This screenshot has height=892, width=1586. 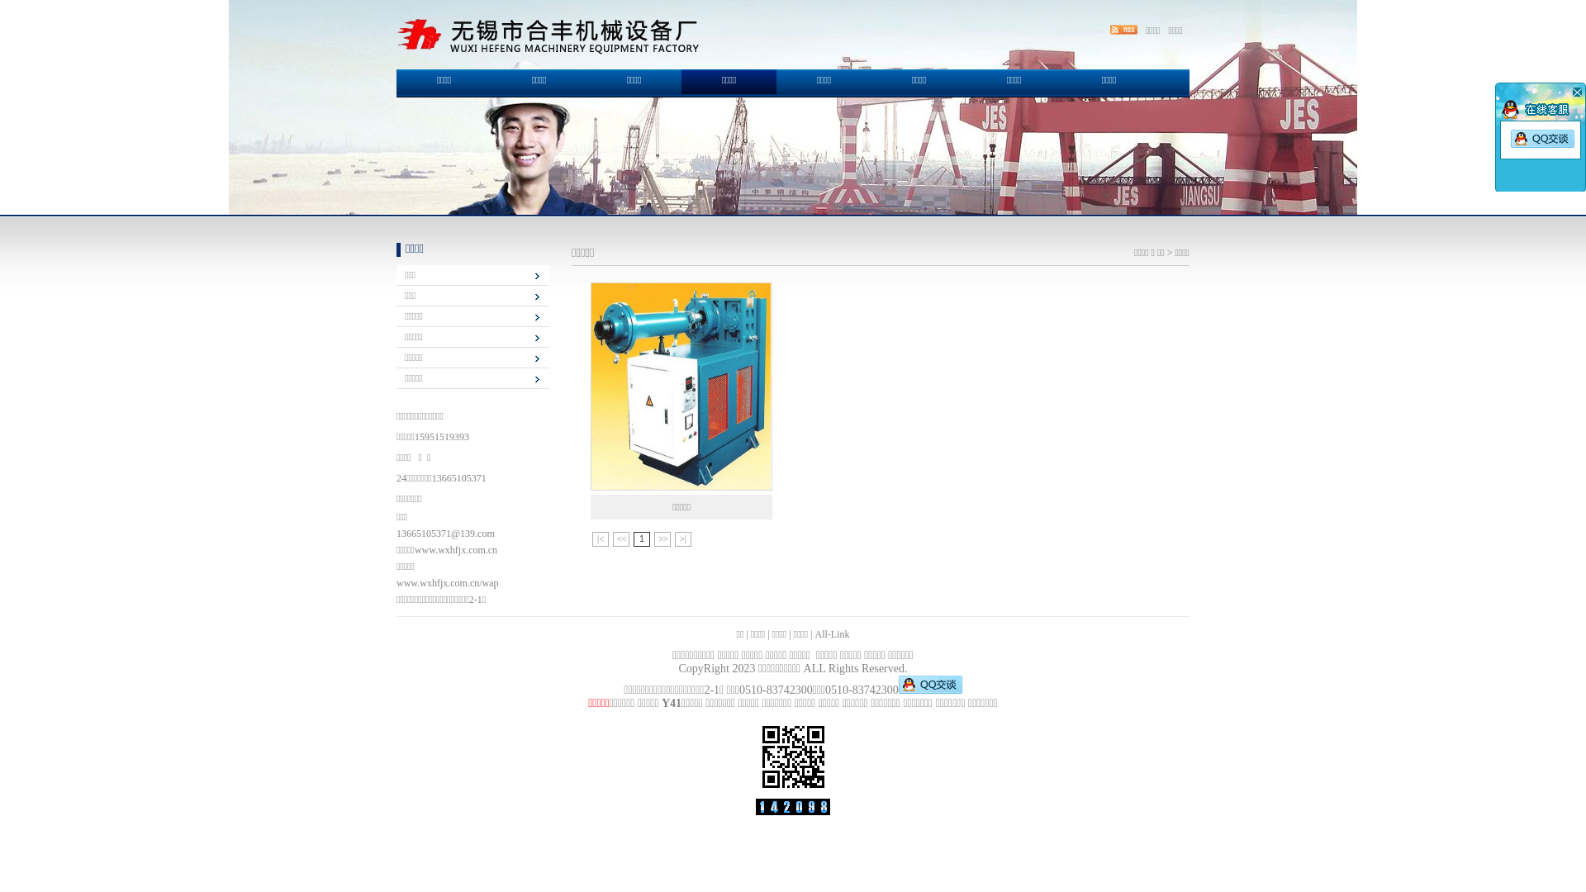 I want to click on |<, so click(x=601, y=539).